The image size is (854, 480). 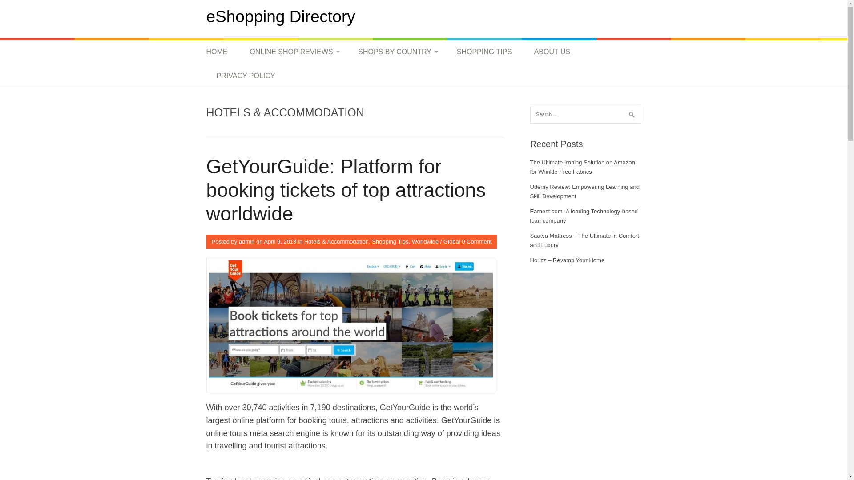 I want to click on ELECTRONICS, so click(x=284, y=384).